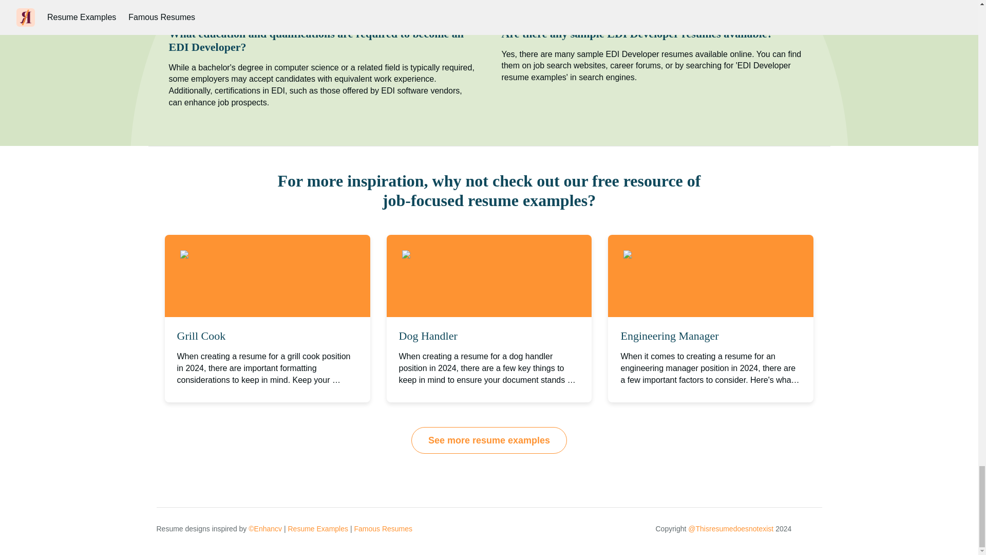 The image size is (986, 555). What do you see at coordinates (383, 528) in the screenshot?
I see `Famous Resumes` at bounding box center [383, 528].